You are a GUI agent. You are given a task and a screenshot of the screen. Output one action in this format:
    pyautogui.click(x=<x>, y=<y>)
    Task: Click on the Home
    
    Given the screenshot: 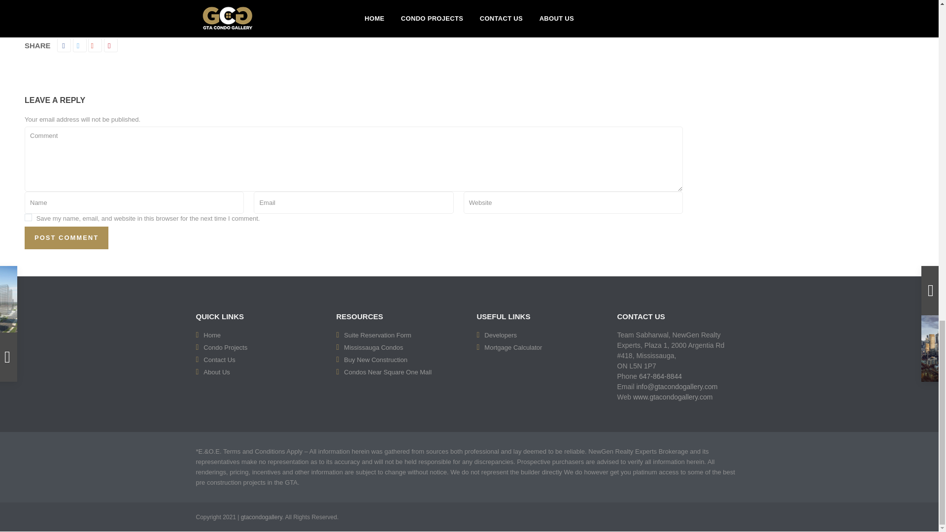 What is the action you would take?
    pyautogui.click(x=212, y=335)
    